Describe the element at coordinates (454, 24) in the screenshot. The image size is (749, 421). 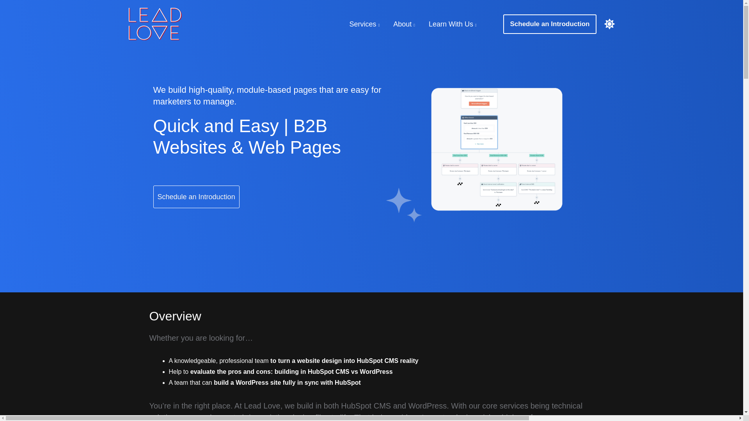
I see `Learn With Us` at that location.